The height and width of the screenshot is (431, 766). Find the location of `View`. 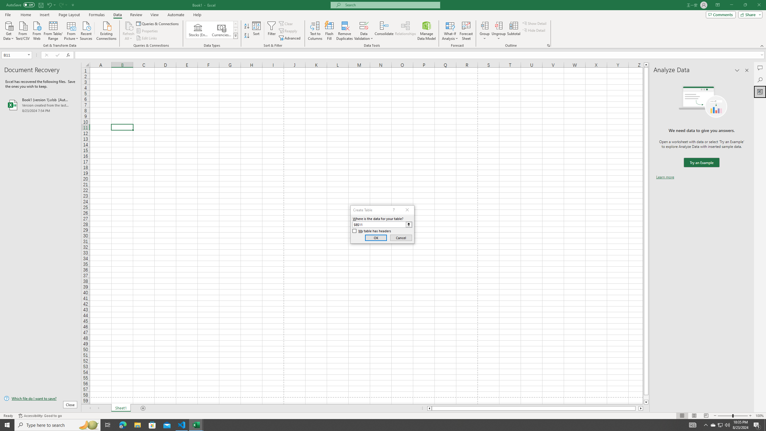

View is located at coordinates (154, 15).